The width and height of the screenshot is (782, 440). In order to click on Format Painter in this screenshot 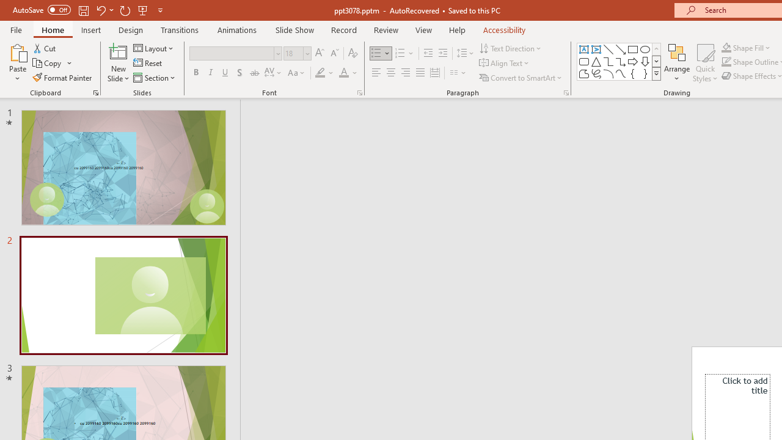, I will do `click(63, 77)`.